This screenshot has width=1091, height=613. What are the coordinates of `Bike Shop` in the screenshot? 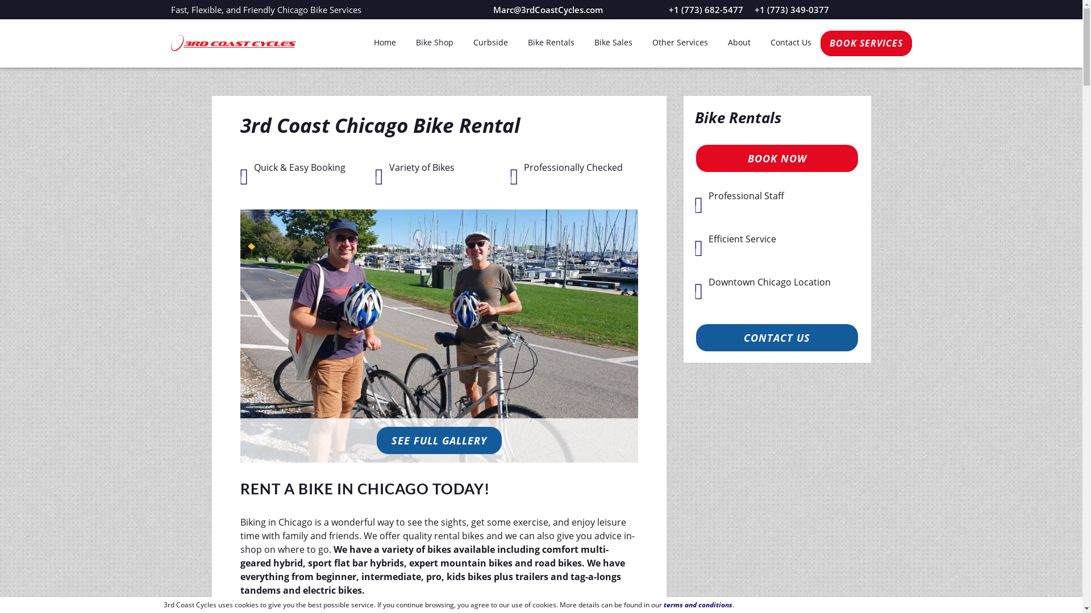 It's located at (435, 43).